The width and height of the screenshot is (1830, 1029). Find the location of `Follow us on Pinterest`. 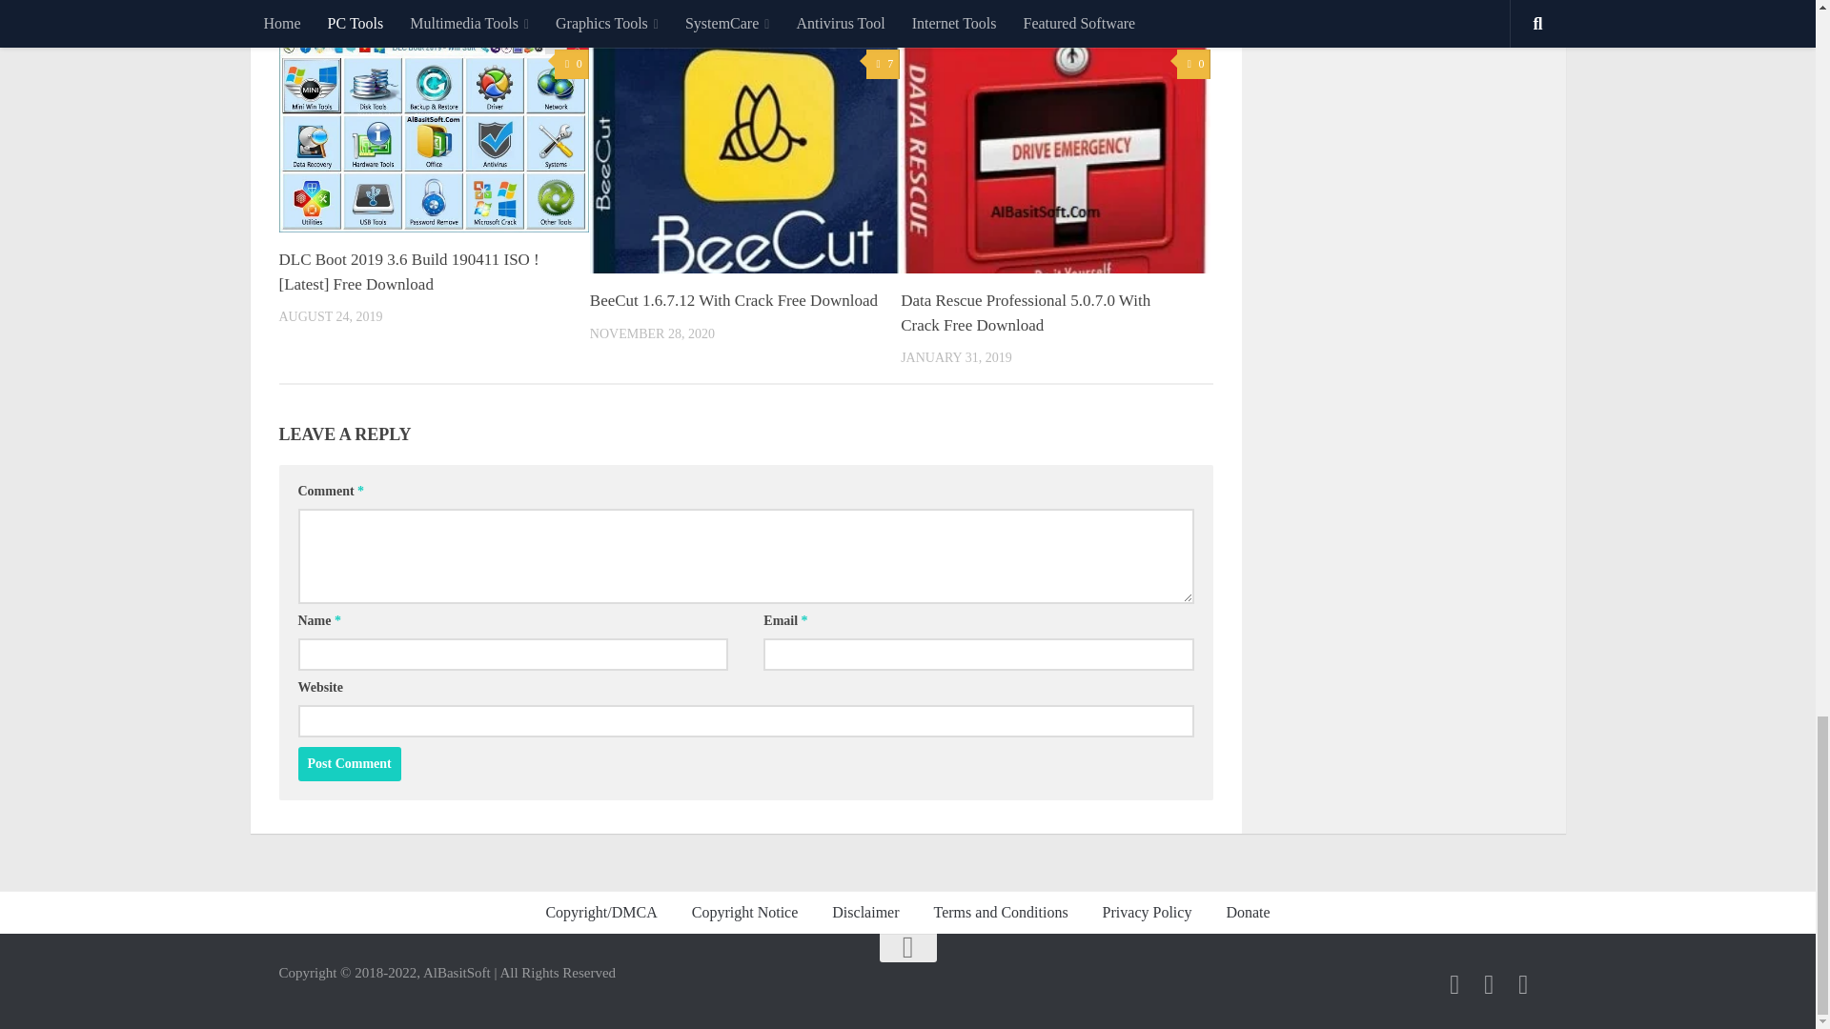

Follow us on Pinterest is located at coordinates (1523, 984).